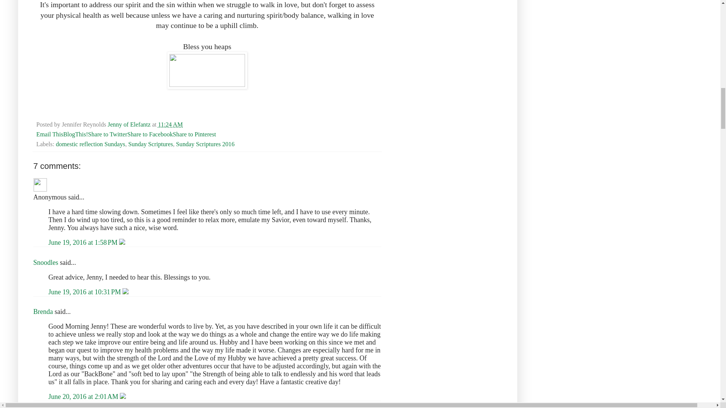 The width and height of the screenshot is (726, 408). I want to click on Share to Twitter, so click(107, 134).